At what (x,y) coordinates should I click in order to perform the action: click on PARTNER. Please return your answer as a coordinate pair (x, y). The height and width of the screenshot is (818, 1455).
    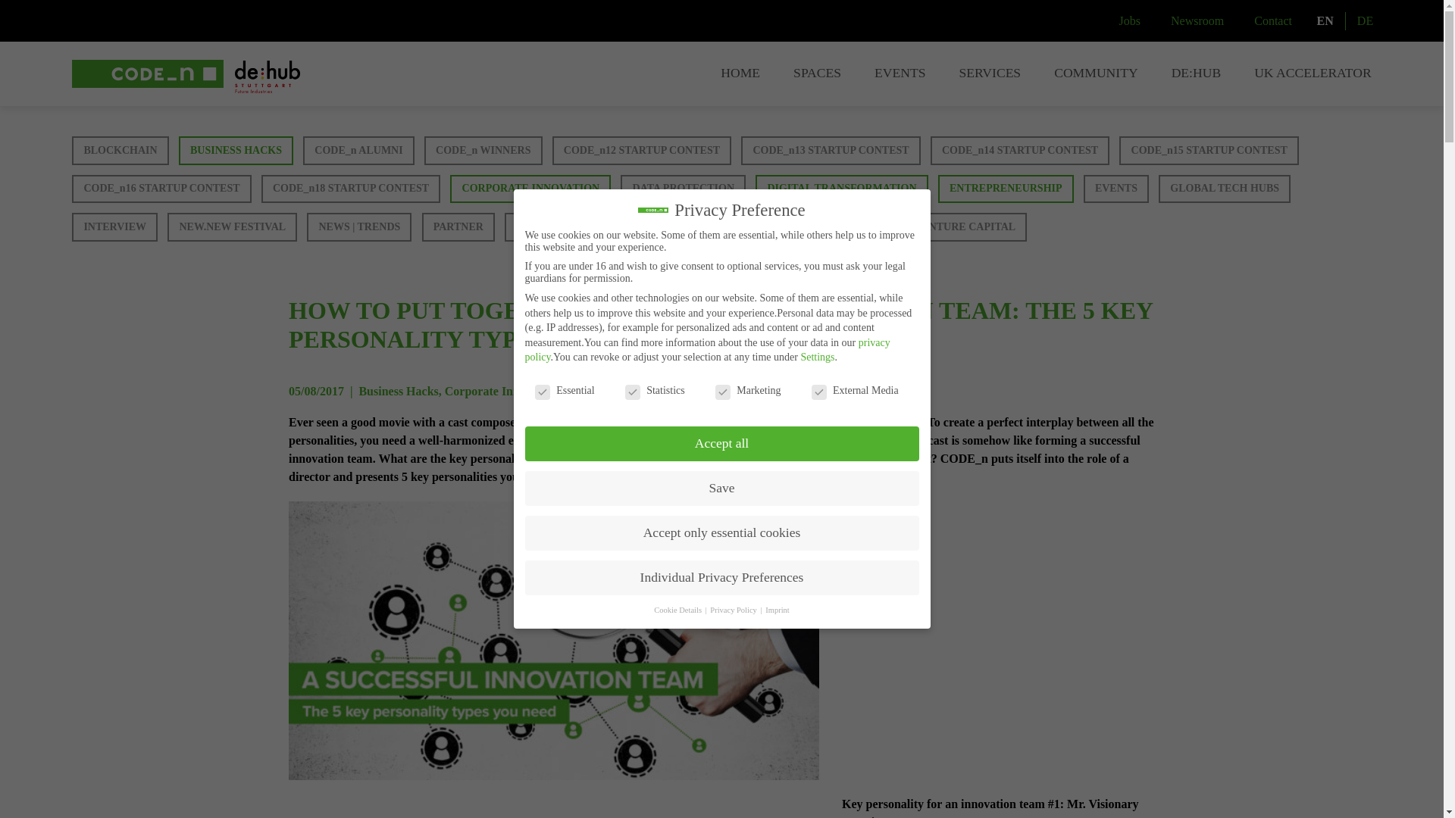
    Looking at the image, I should click on (458, 226).